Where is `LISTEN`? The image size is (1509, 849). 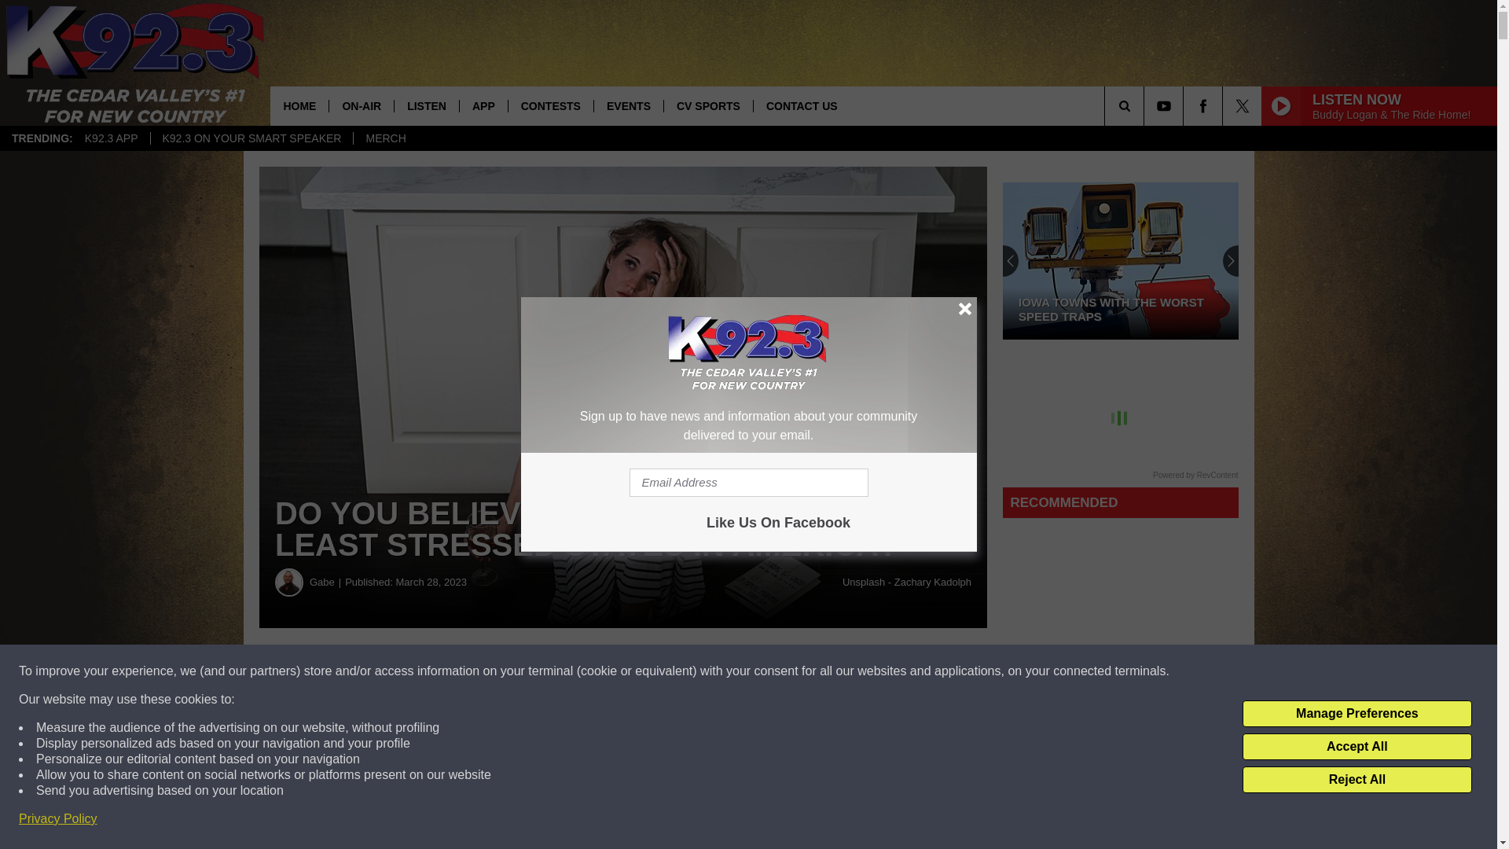 LISTEN is located at coordinates (426, 105).